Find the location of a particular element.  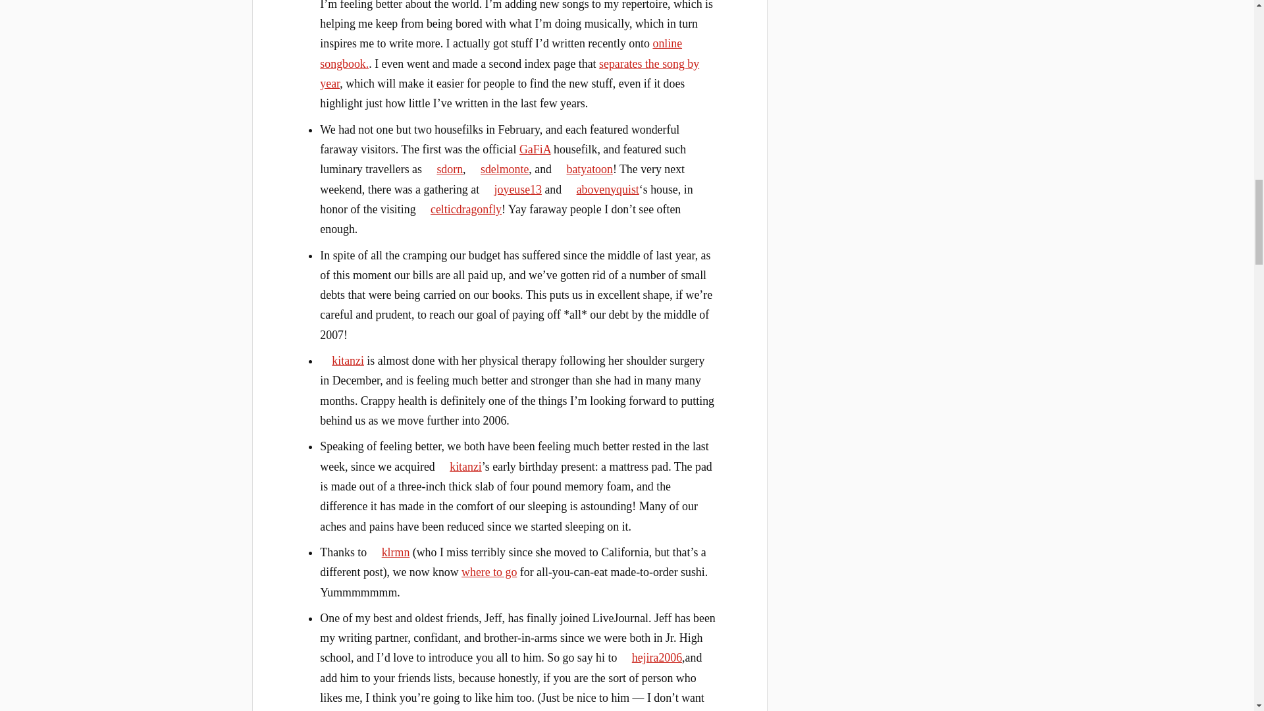

Visit joyeuse13's LiveJournal is located at coordinates (512, 190).